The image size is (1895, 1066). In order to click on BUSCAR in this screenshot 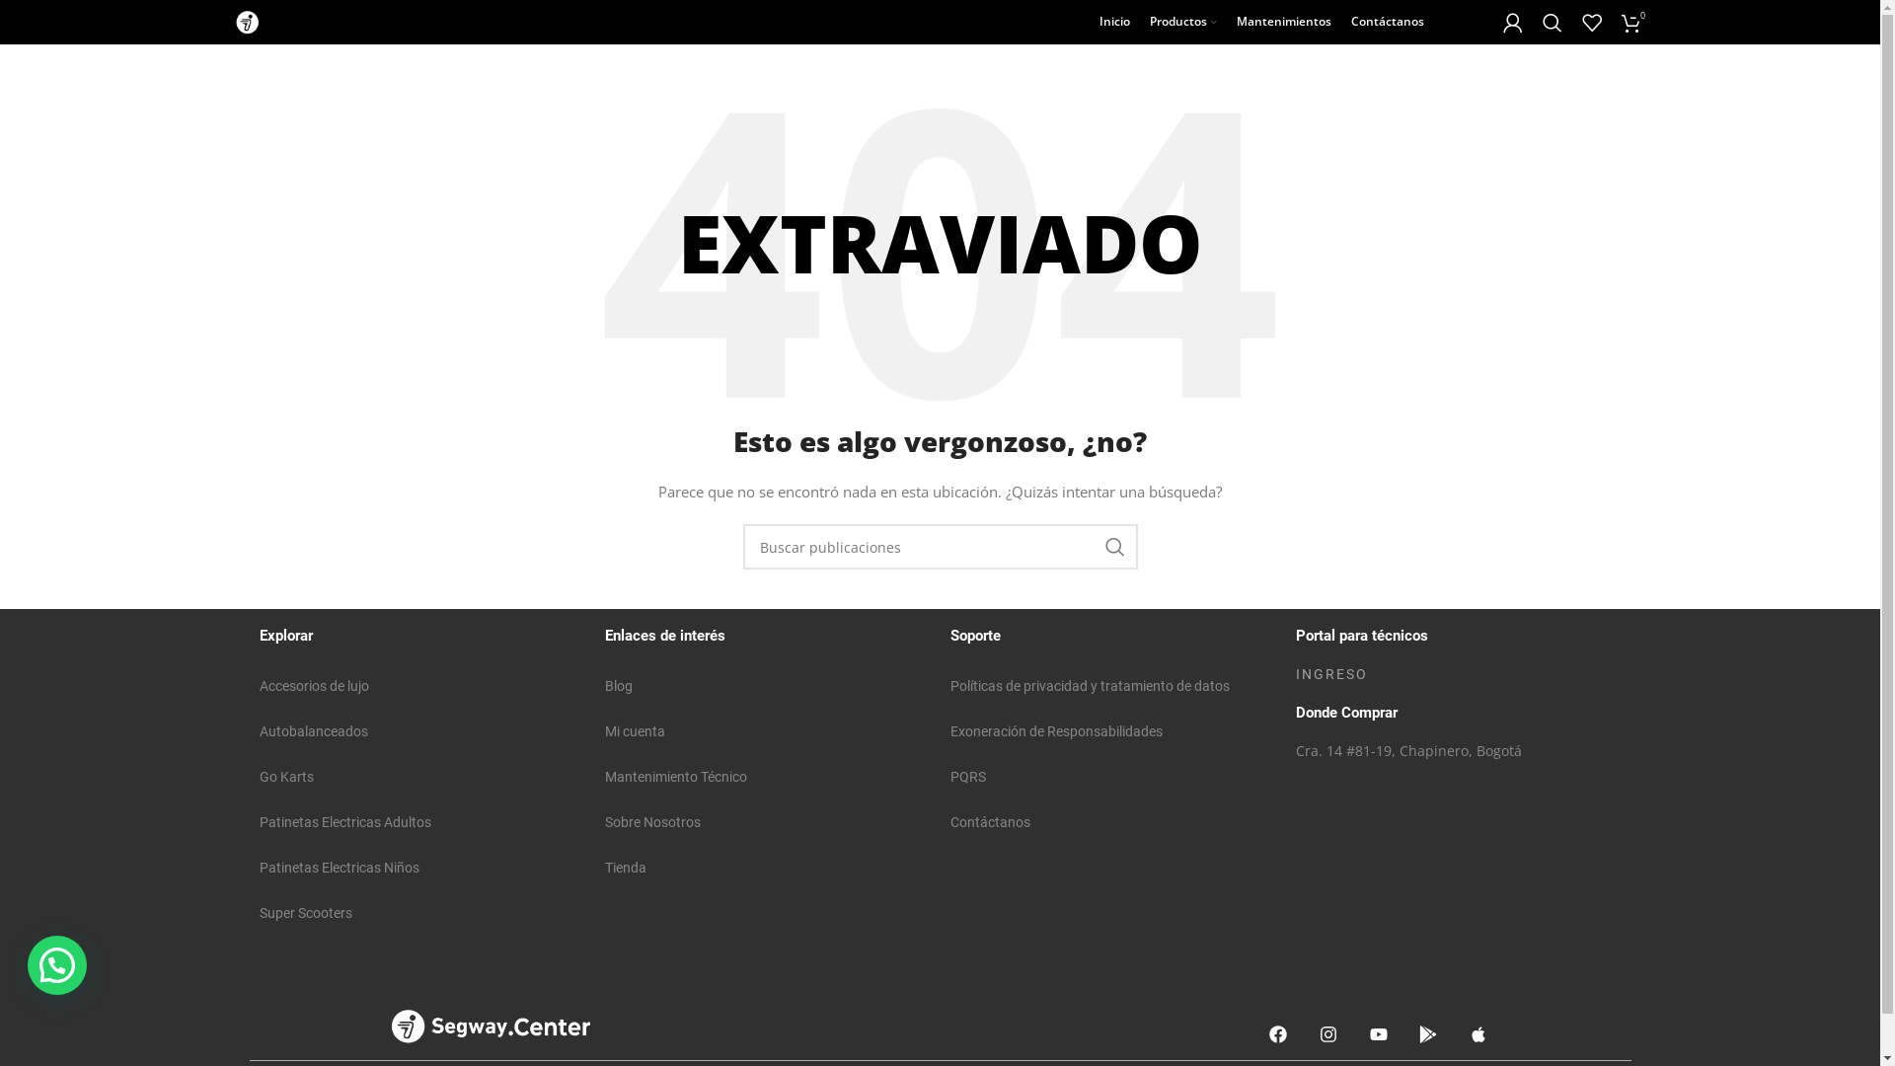, I will do `click(1114, 547)`.